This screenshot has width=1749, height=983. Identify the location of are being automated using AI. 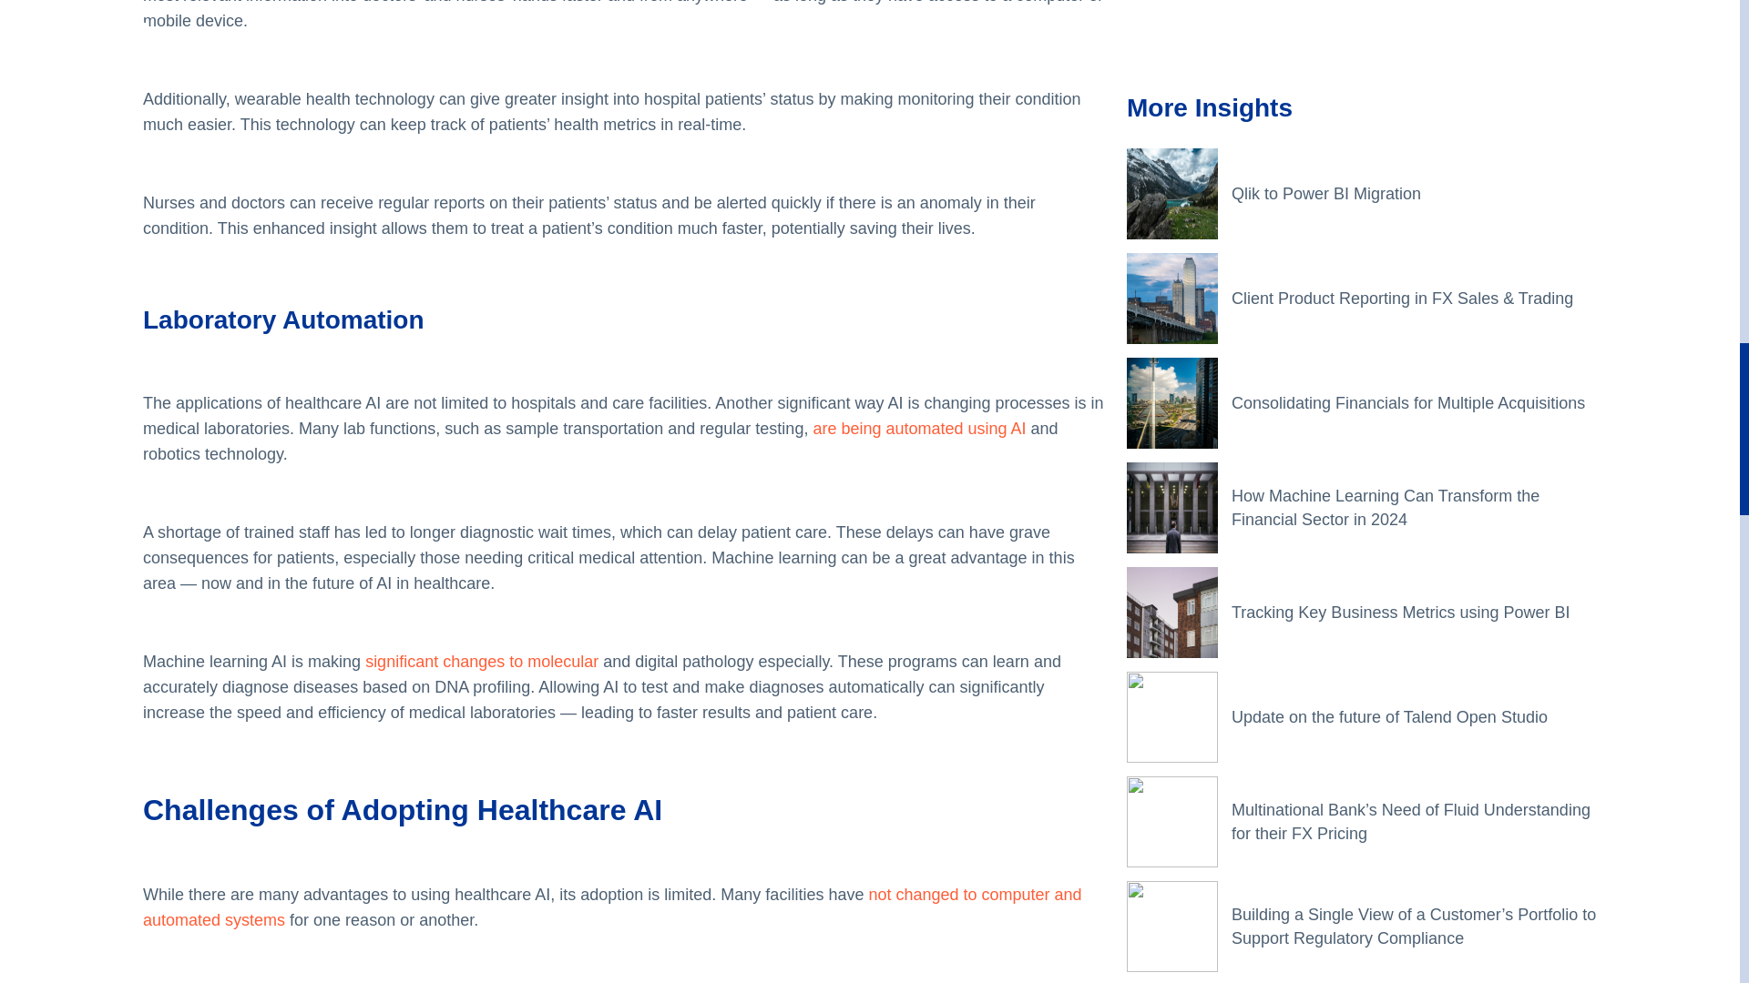
(918, 428).